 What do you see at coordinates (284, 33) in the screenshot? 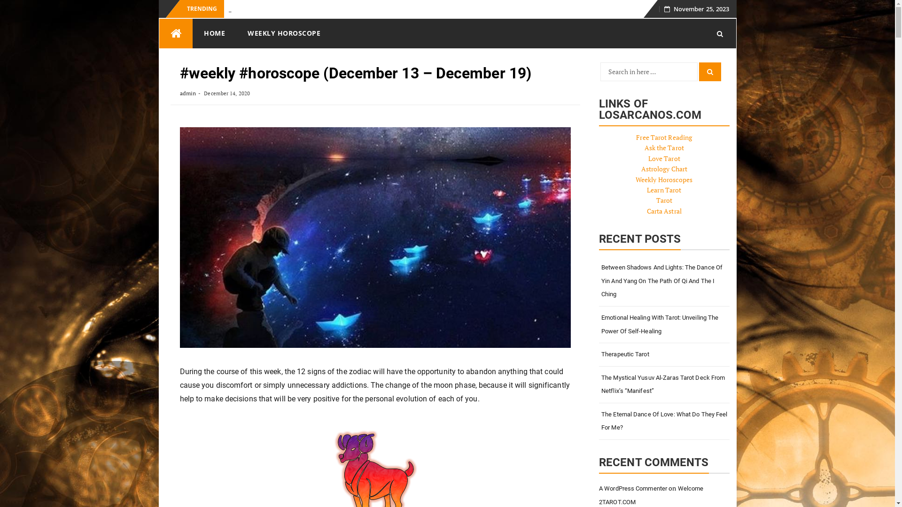
I see `WEEKLY HOROSCOPE` at bounding box center [284, 33].